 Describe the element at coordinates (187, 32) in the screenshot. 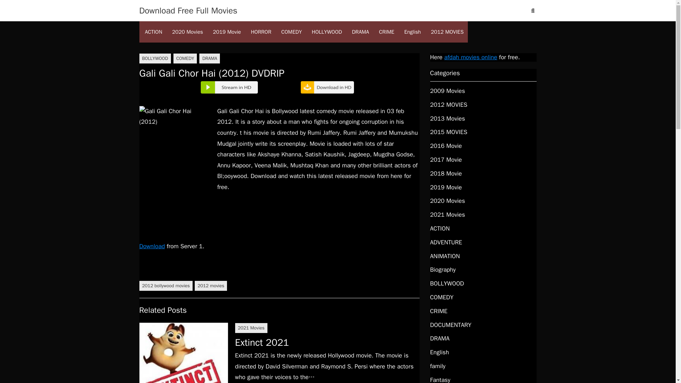

I see `2020 Movies` at that location.